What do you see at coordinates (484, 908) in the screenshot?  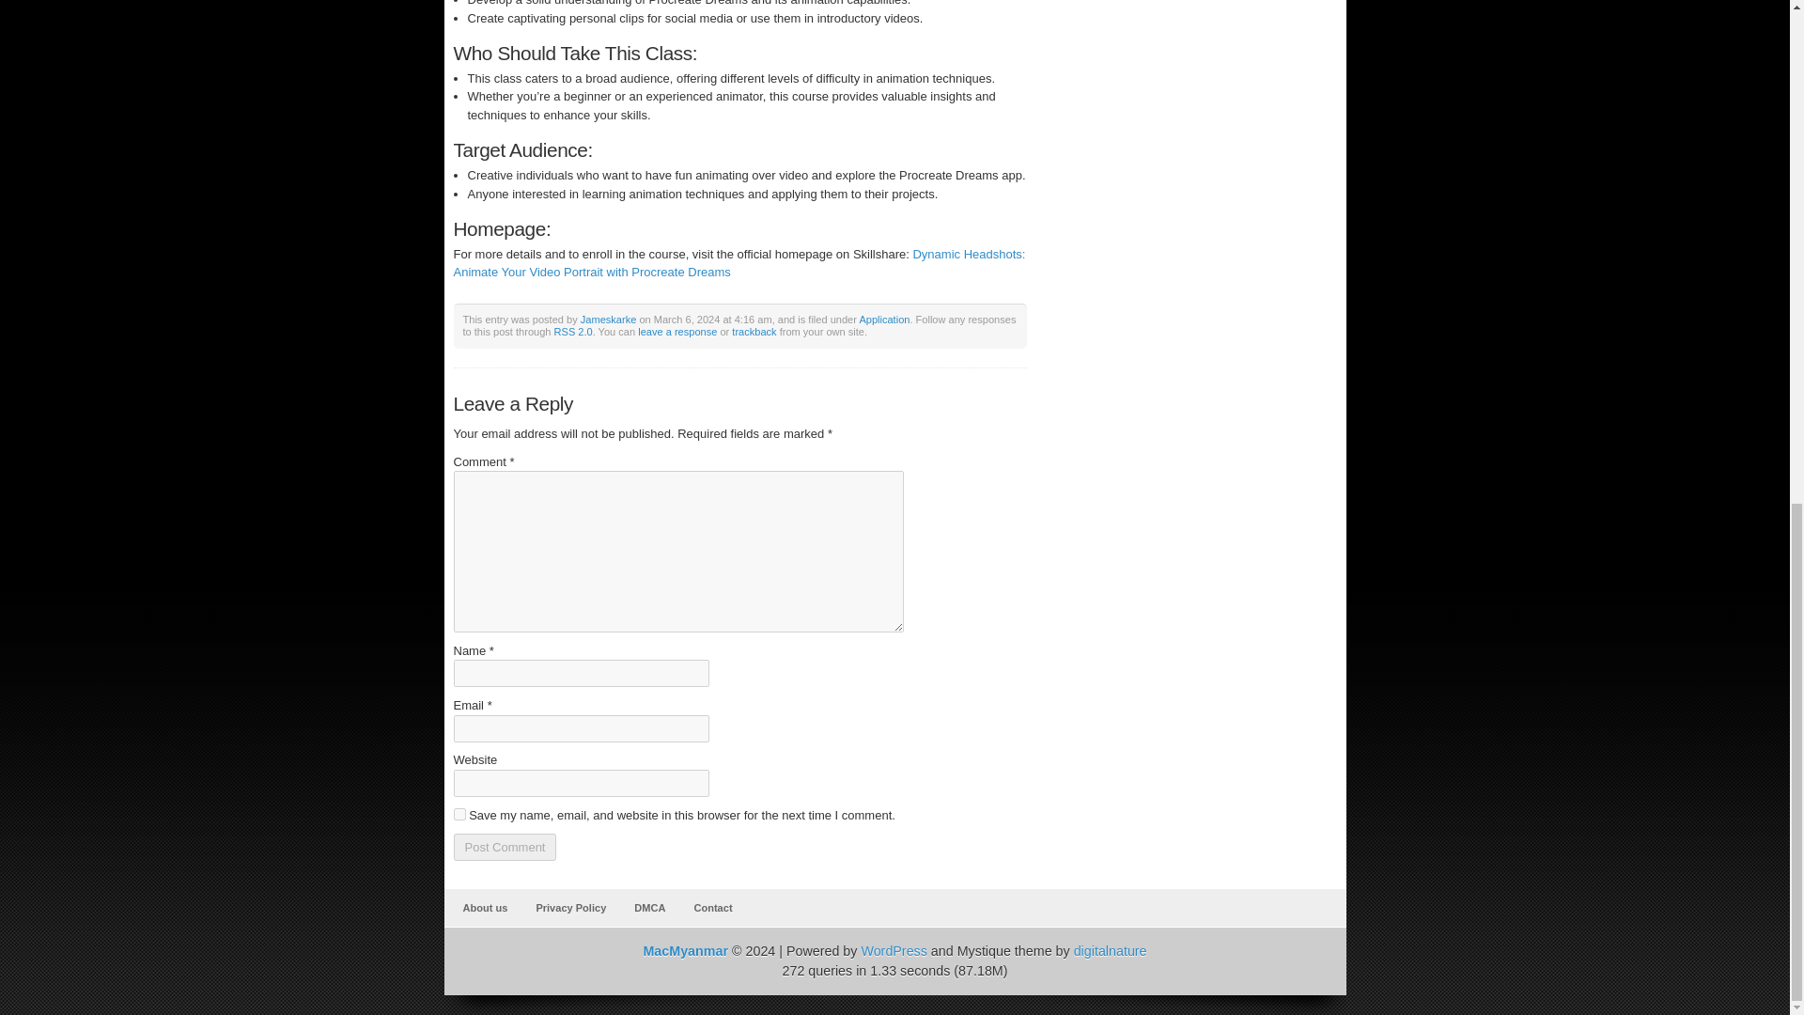 I see `About us` at bounding box center [484, 908].